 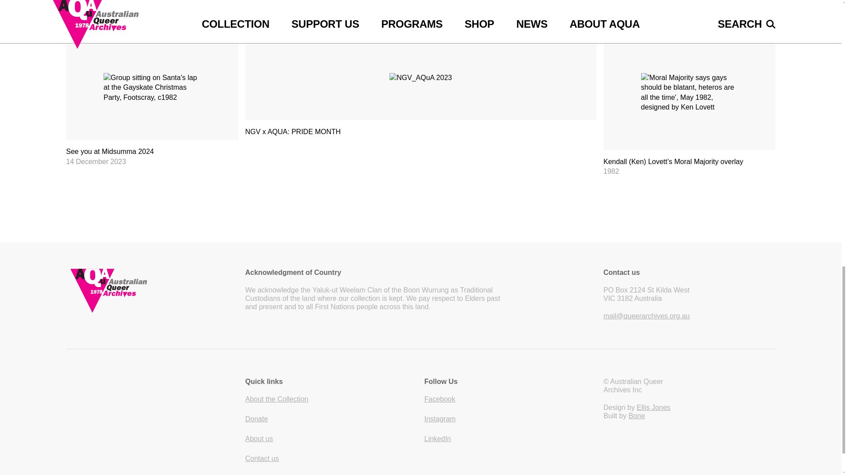 I want to click on Return Home, so click(x=152, y=290).